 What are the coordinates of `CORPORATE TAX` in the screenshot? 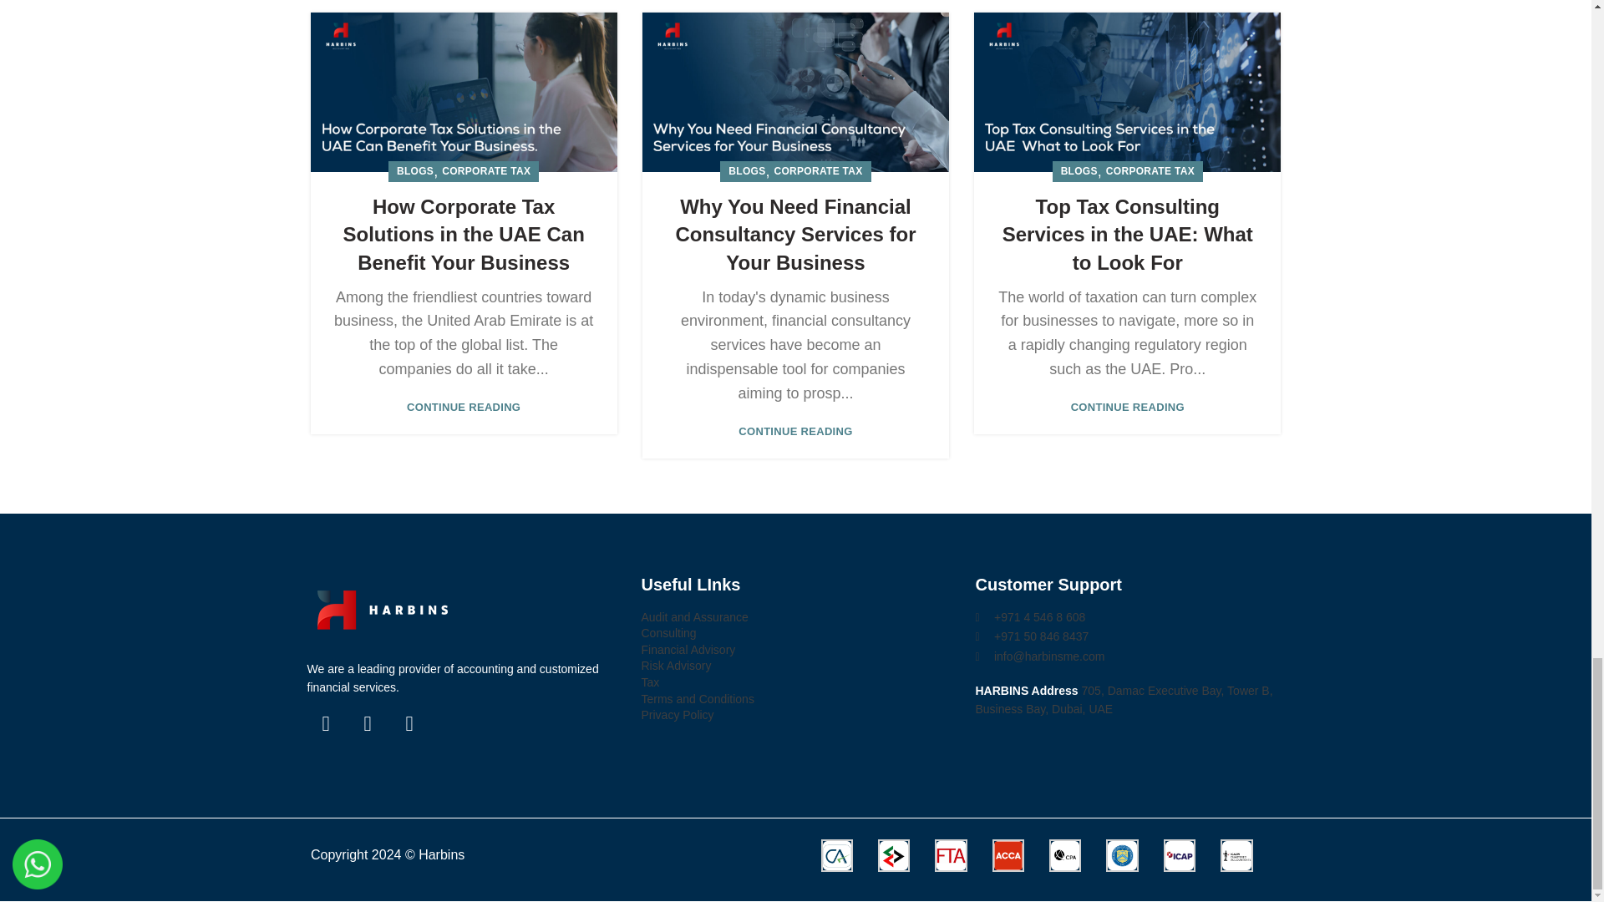 It's located at (486, 172).